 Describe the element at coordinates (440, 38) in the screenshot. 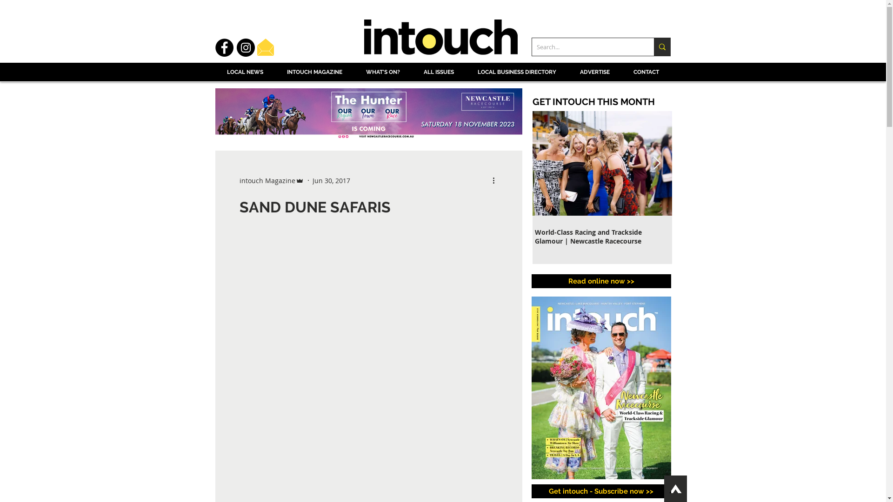

I see `Intouch Magazine logo` at that location.